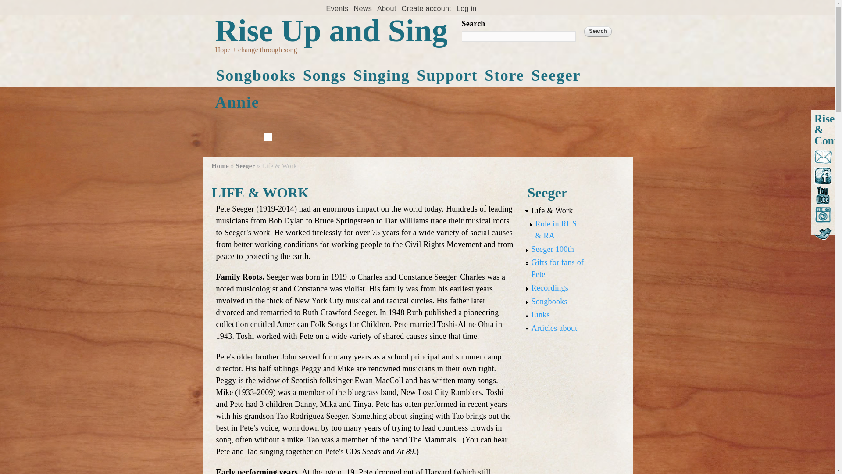  Describe the element at coordinates (393, 1) in the screenshot. I see `Skip to main content` at that location.